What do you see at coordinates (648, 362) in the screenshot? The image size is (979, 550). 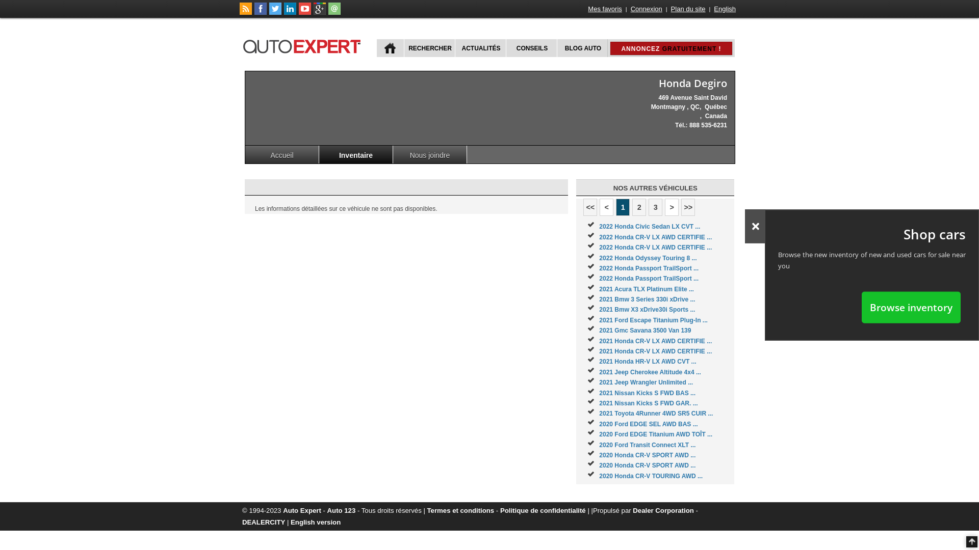 I see `2021 Honda HR-V LX AWD CVT ...` at bounding box center [648, 362].